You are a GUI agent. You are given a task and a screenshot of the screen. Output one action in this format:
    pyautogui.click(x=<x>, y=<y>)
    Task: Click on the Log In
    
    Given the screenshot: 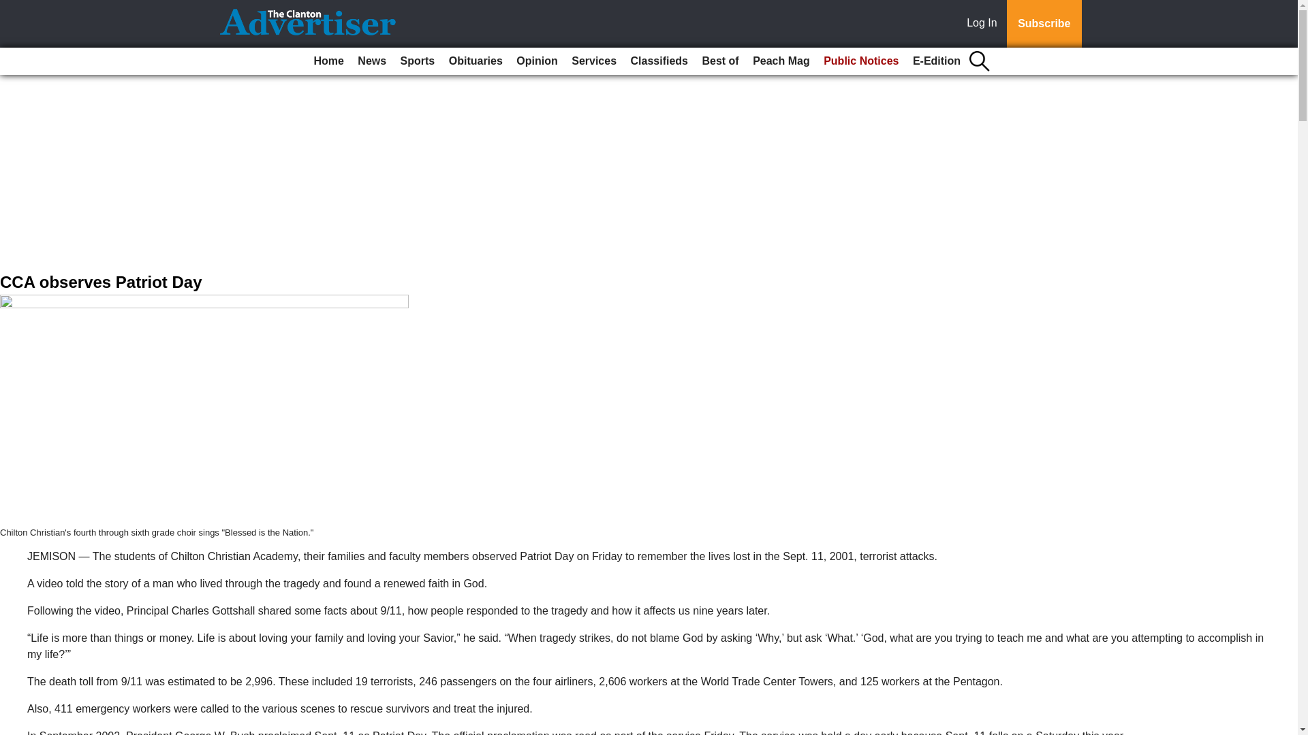 What is the action you would take?
    pyautogui.click(x=984, y=24)
    